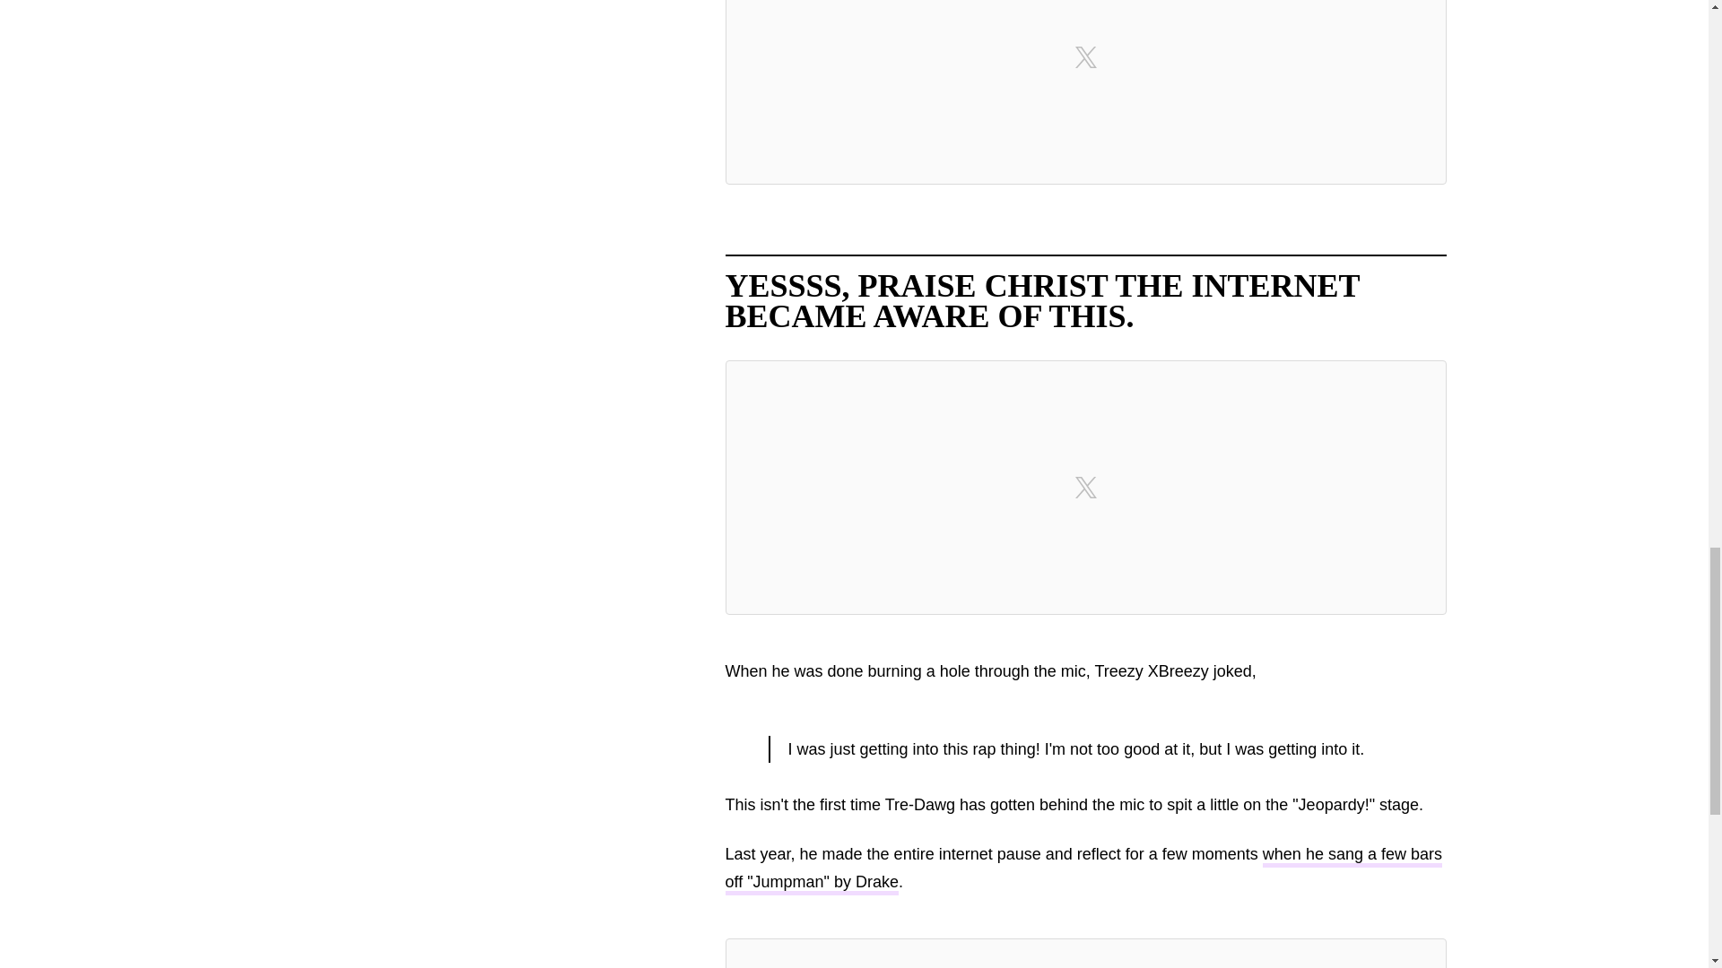 The height and width of the screenshot is (968, 1722). I want to click on when he sang a few bars off "Jumpman" by Drake, so click(1083, 869).